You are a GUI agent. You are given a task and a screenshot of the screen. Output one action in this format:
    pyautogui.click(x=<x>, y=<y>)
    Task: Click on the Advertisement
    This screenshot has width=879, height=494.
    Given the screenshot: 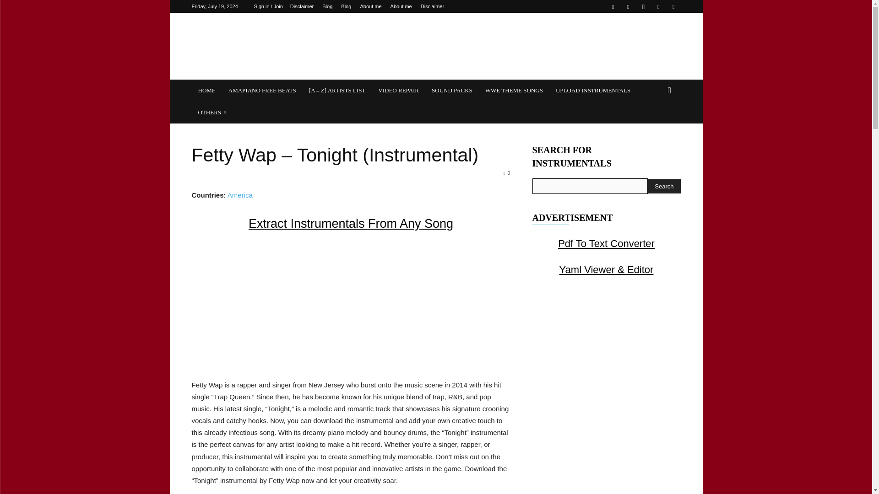 What is the action you would take?
    pyautogui.click(x=514, y=46)
    